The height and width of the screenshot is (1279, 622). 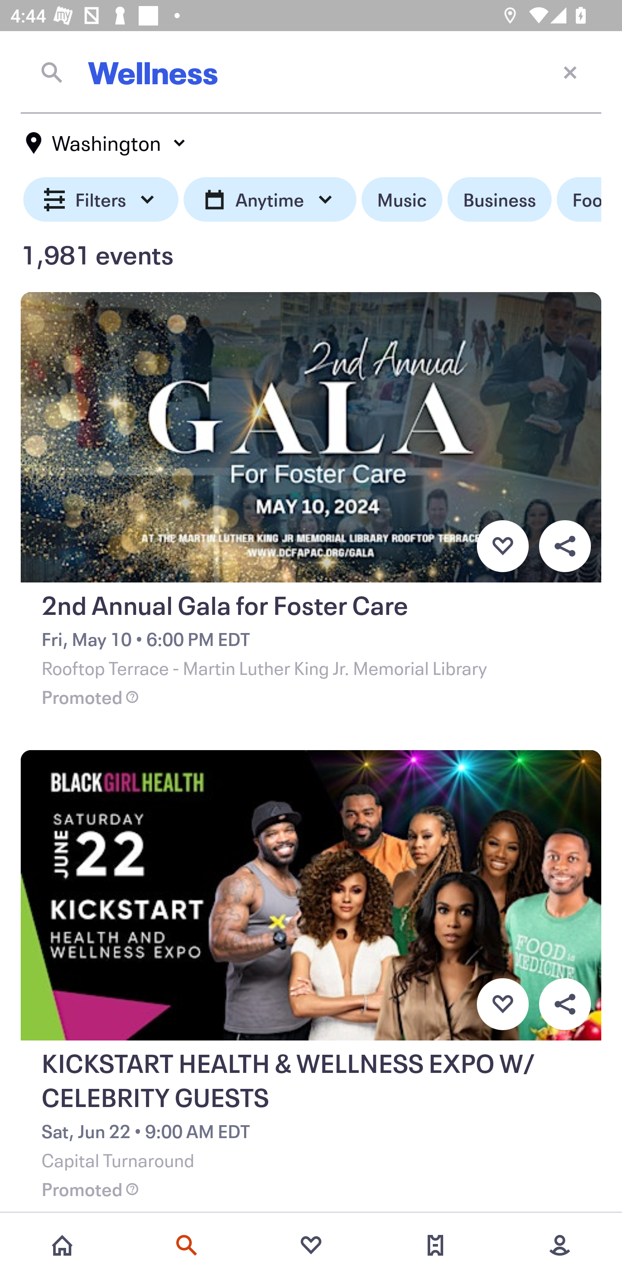 I want to click on Favorites, so click(x=311, y=1245).